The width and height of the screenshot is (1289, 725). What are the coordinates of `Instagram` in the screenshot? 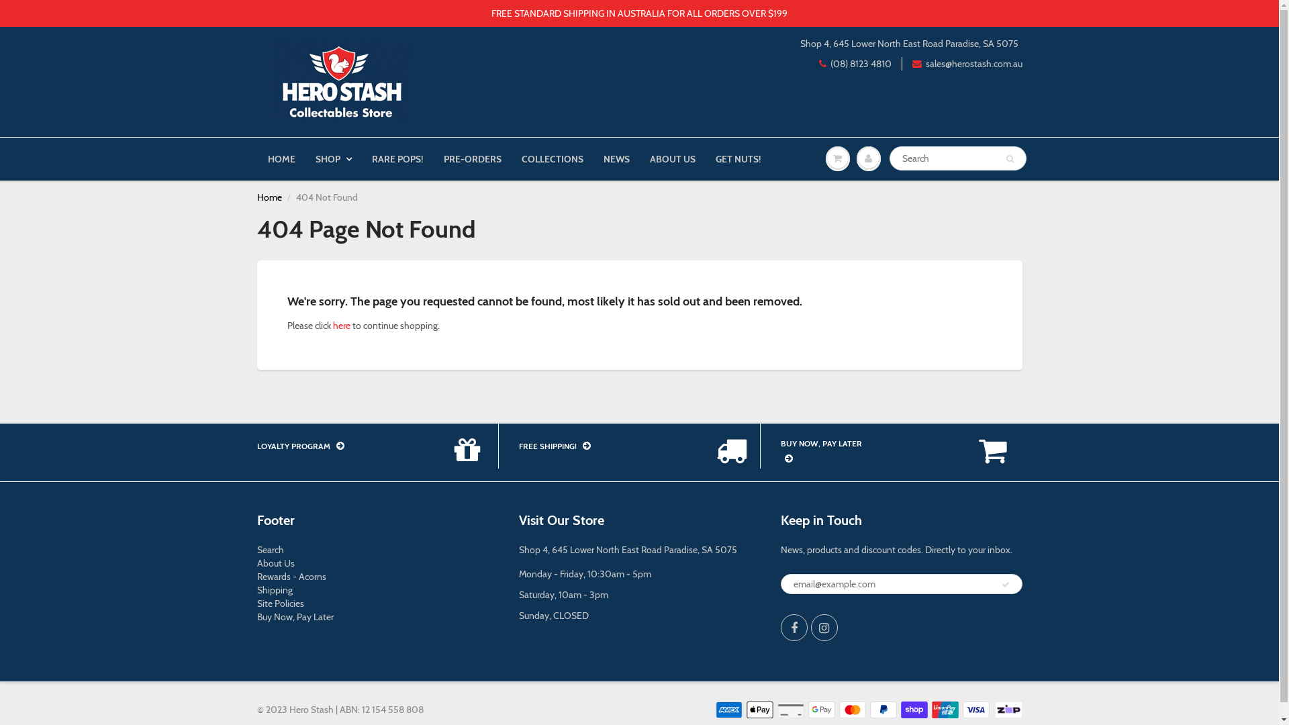 It's located at (824, 628).